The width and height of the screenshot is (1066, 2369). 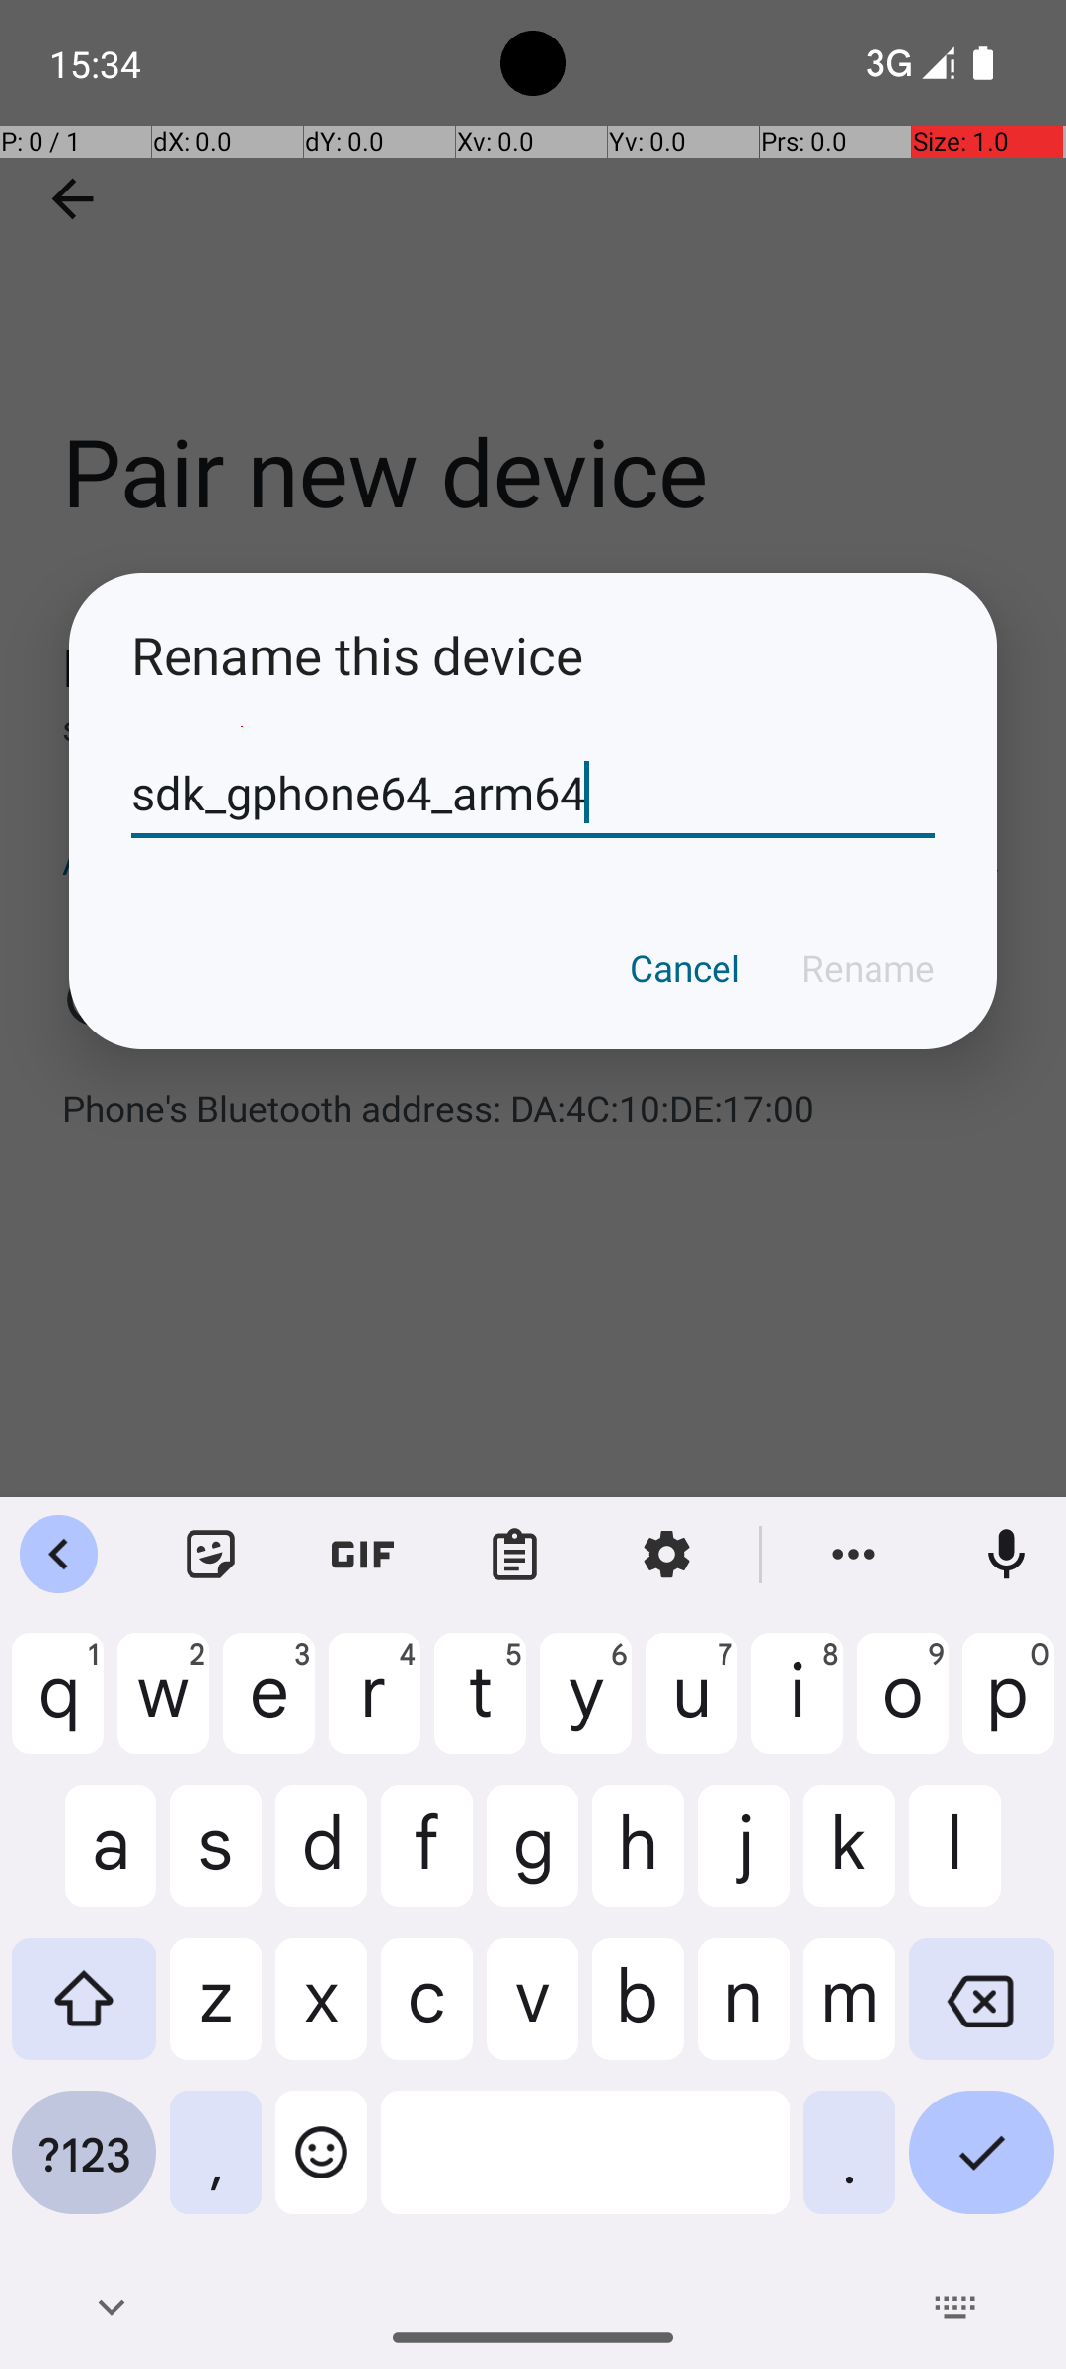 I want to click on Rename, so click(x=869, y=968).